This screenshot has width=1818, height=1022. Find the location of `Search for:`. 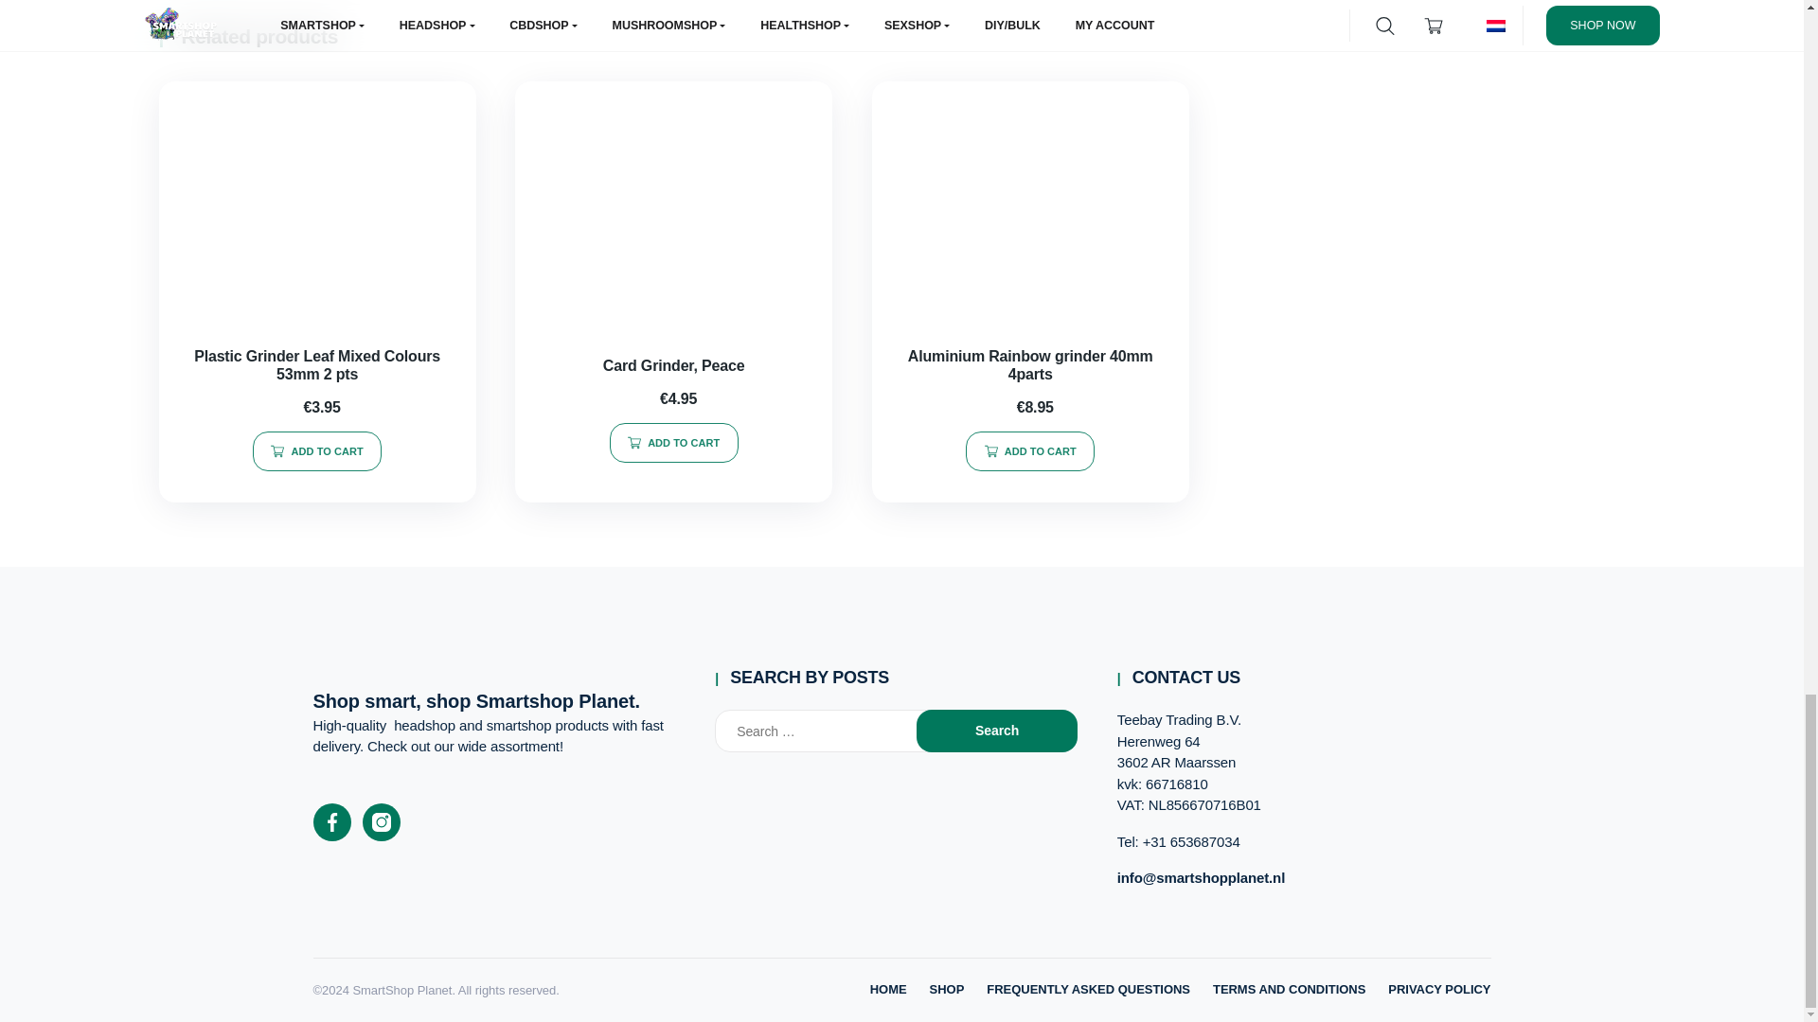

Search for: is located at coordinates (834, 731).